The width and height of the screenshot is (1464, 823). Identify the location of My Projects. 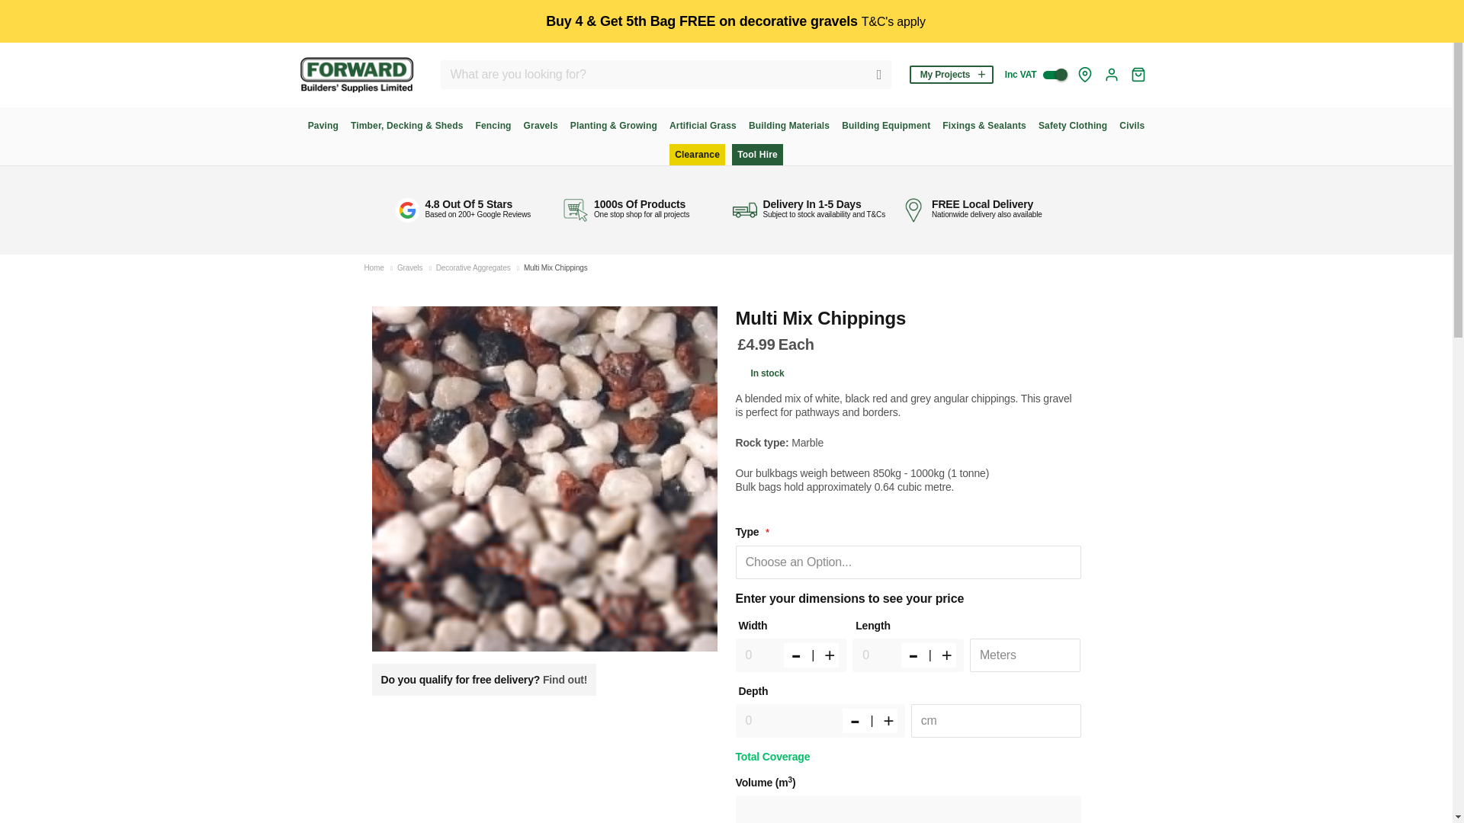
(952, 75).